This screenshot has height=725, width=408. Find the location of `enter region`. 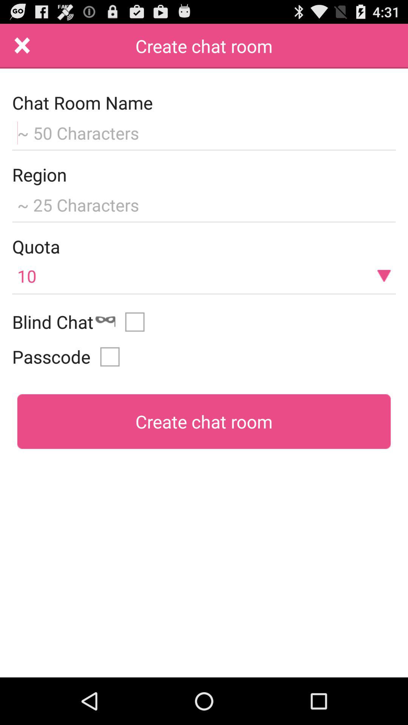

enter region is located at coordinates (204, 204).